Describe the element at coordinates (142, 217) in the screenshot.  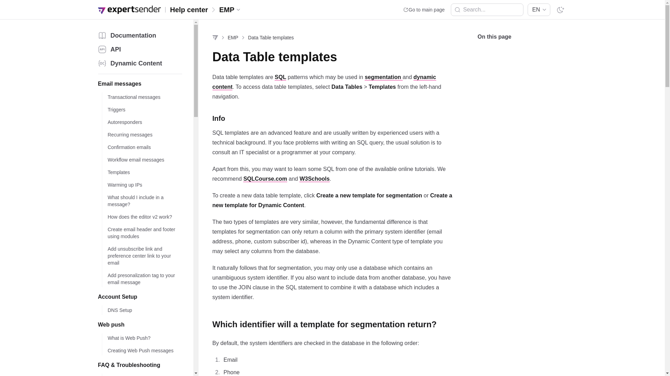
I see `How does the editor v2 work?` at that location.